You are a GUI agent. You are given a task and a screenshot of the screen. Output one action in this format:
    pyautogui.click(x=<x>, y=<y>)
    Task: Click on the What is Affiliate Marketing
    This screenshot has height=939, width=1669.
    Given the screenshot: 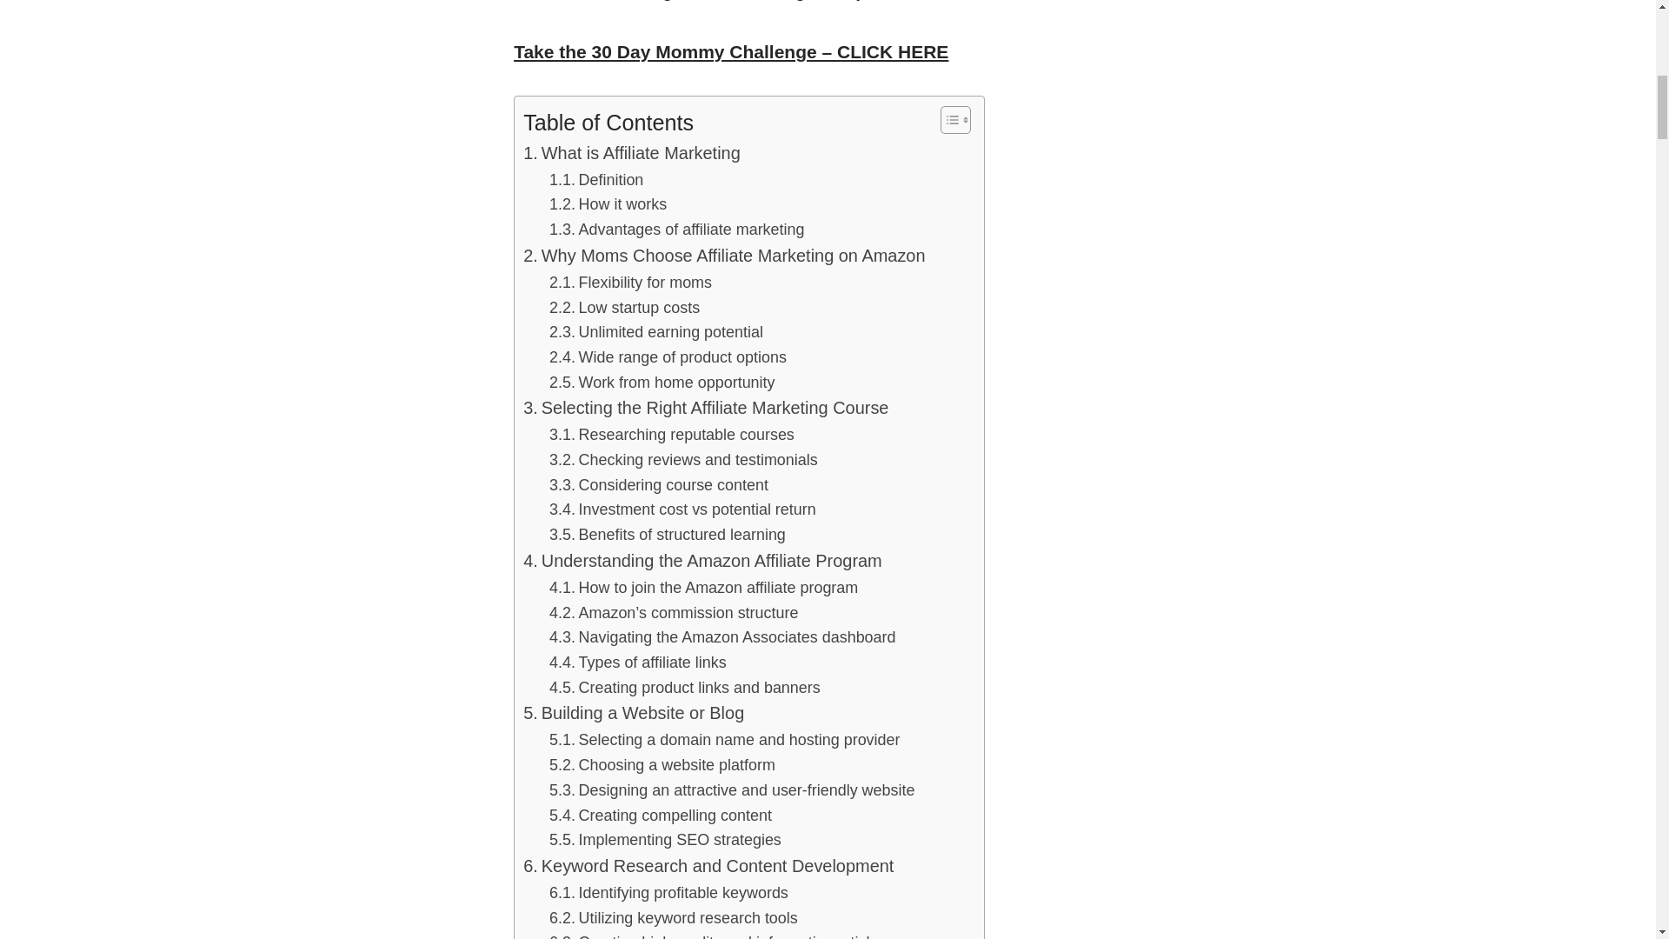 What is the action you would take?
    pyautogui.click(x=632, y=153)
    